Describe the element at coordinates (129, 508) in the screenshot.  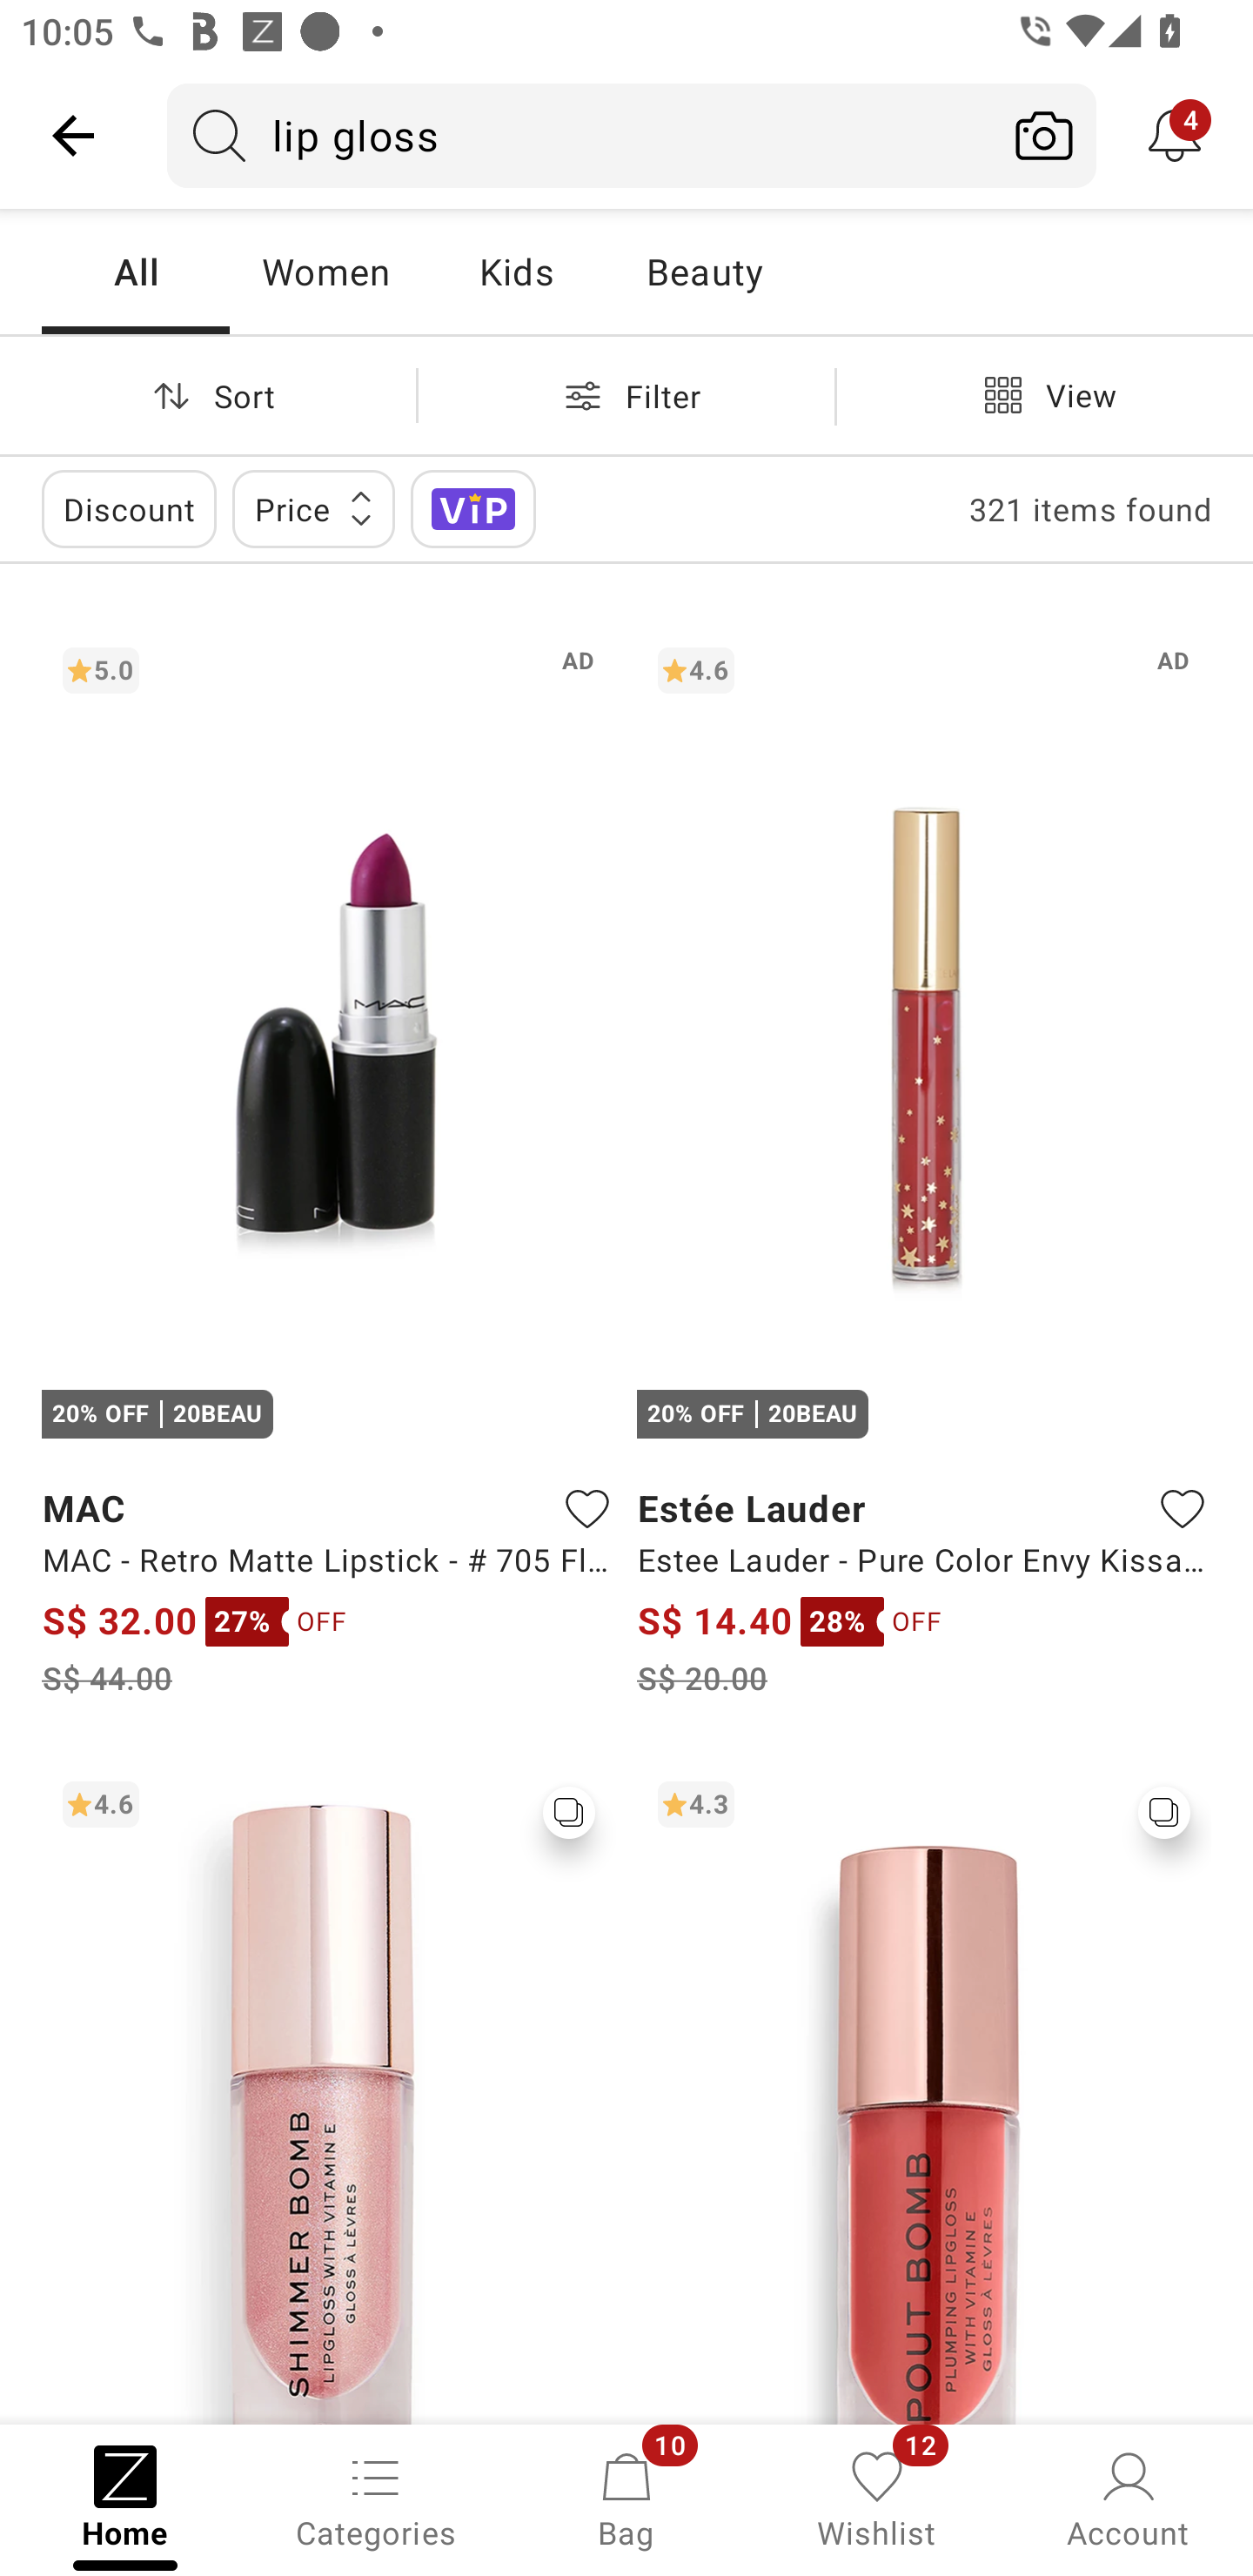
I see `Discount` at that location.